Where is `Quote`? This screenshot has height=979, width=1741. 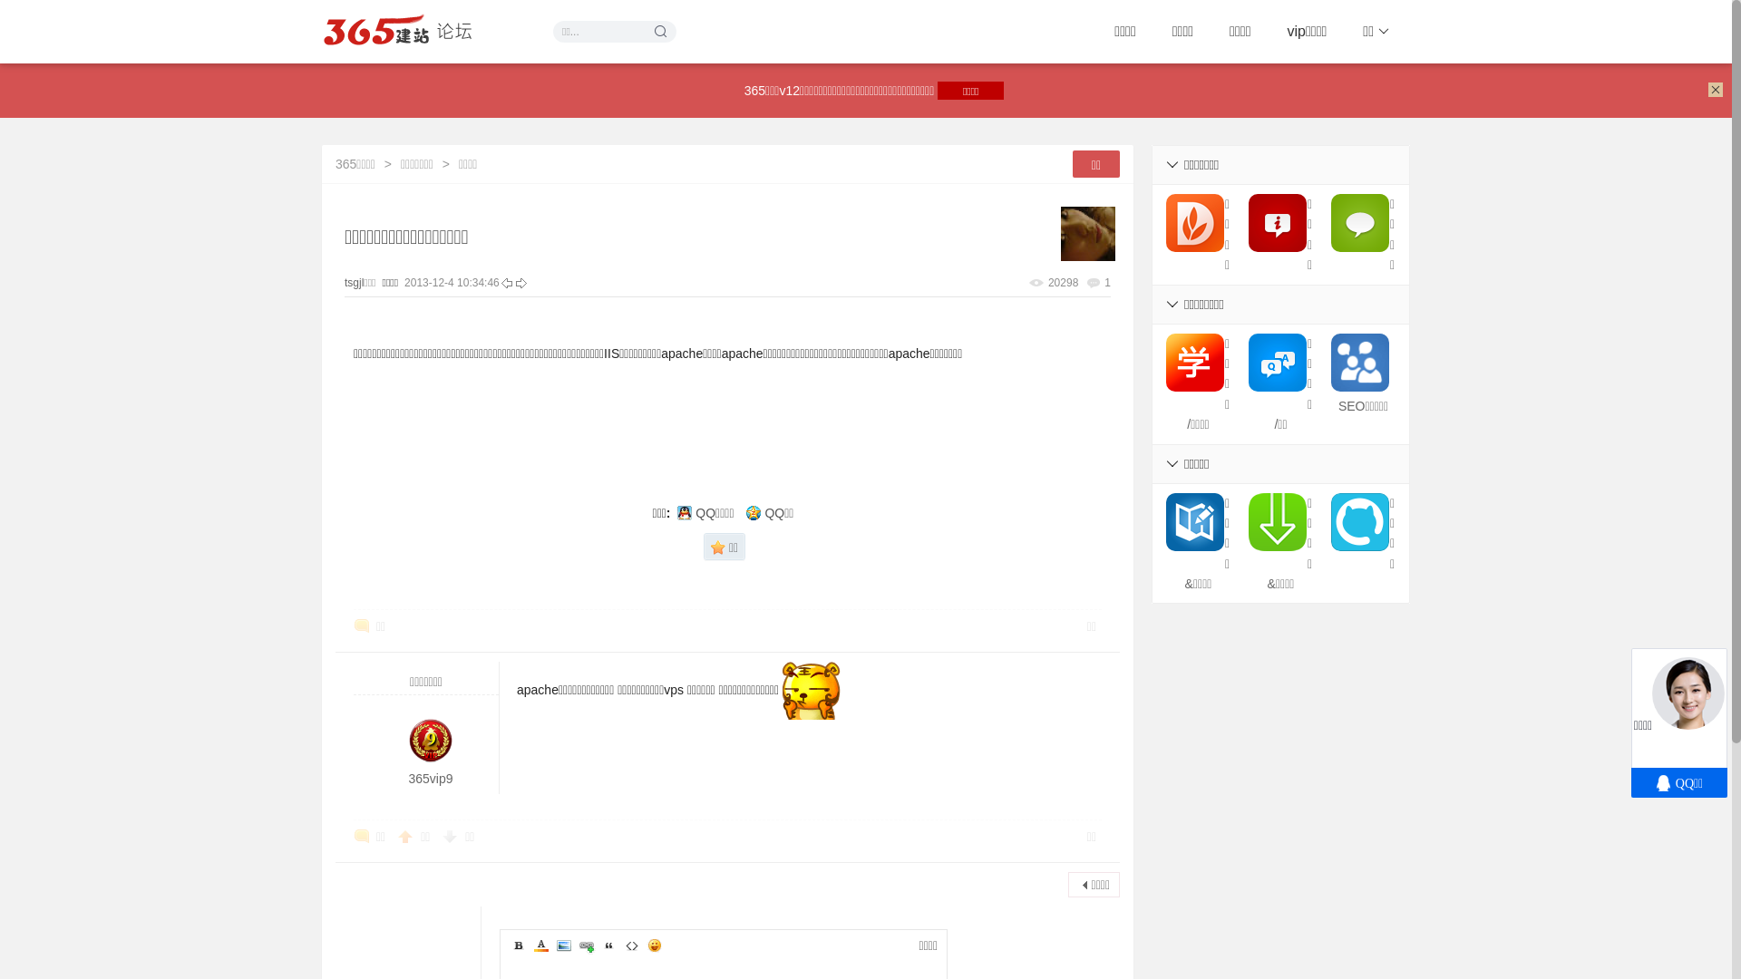
Quote is located at coordinates (609, 945).